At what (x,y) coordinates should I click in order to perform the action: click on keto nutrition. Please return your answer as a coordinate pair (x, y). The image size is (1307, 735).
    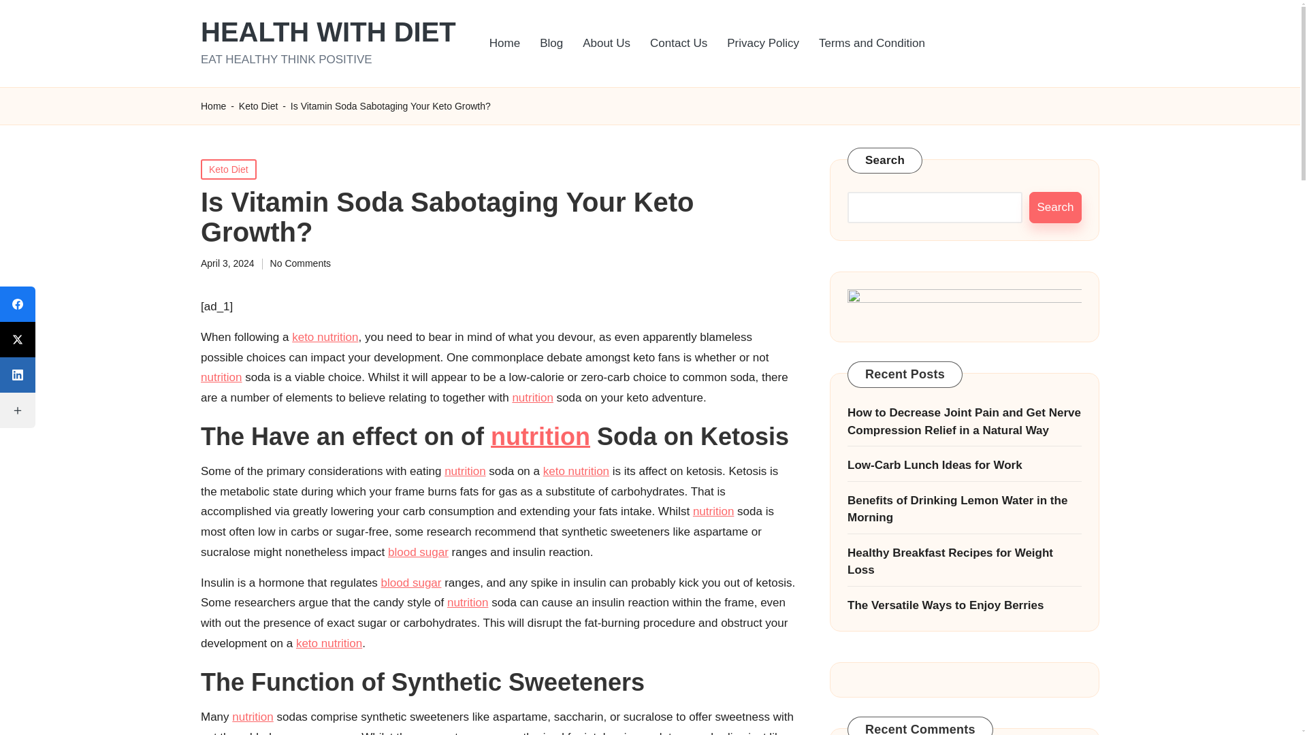
    Looking at the image, I should click on (325, 338).